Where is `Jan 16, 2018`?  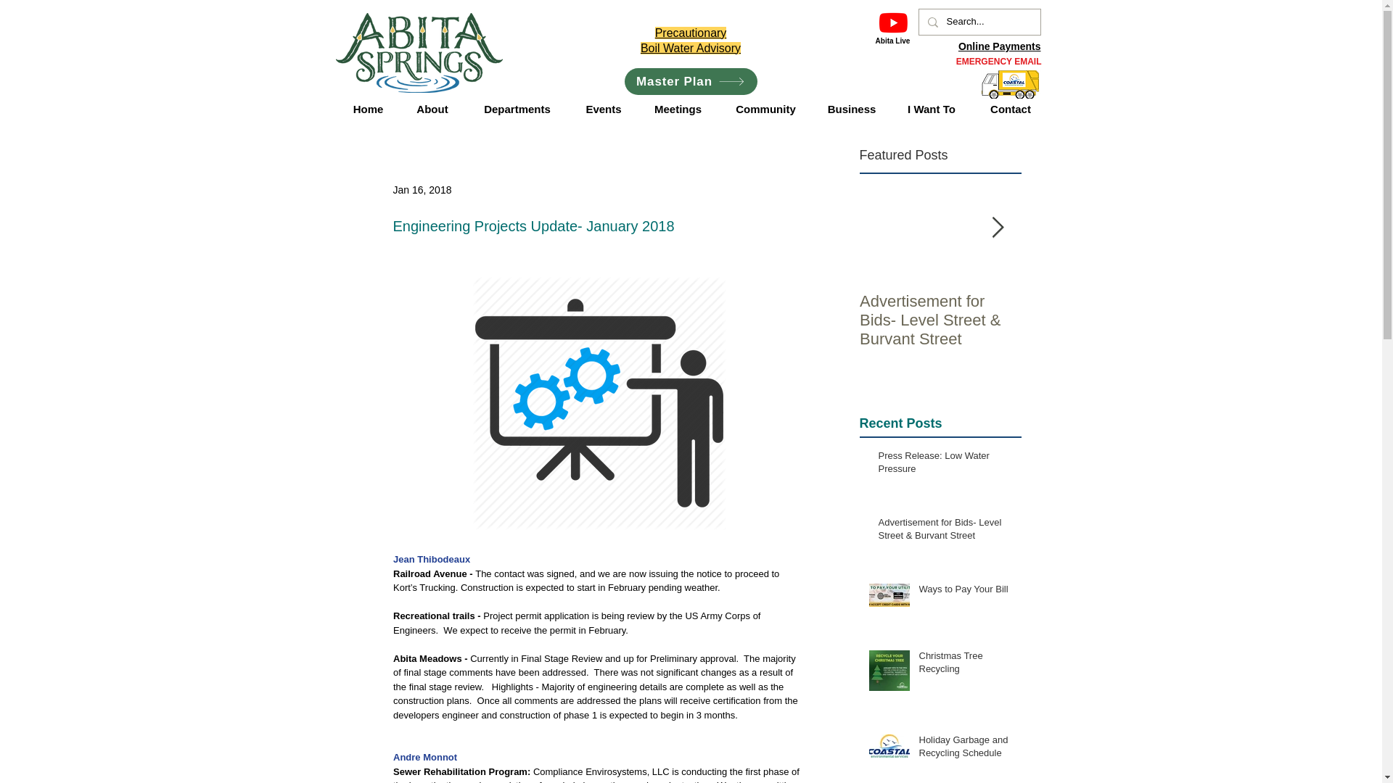
Jan 16, 2018 is located at coordinates (422, 190).